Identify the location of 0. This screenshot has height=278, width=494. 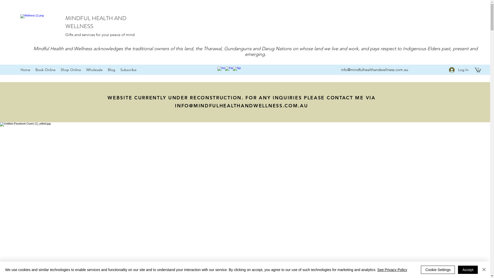
(478, 70).